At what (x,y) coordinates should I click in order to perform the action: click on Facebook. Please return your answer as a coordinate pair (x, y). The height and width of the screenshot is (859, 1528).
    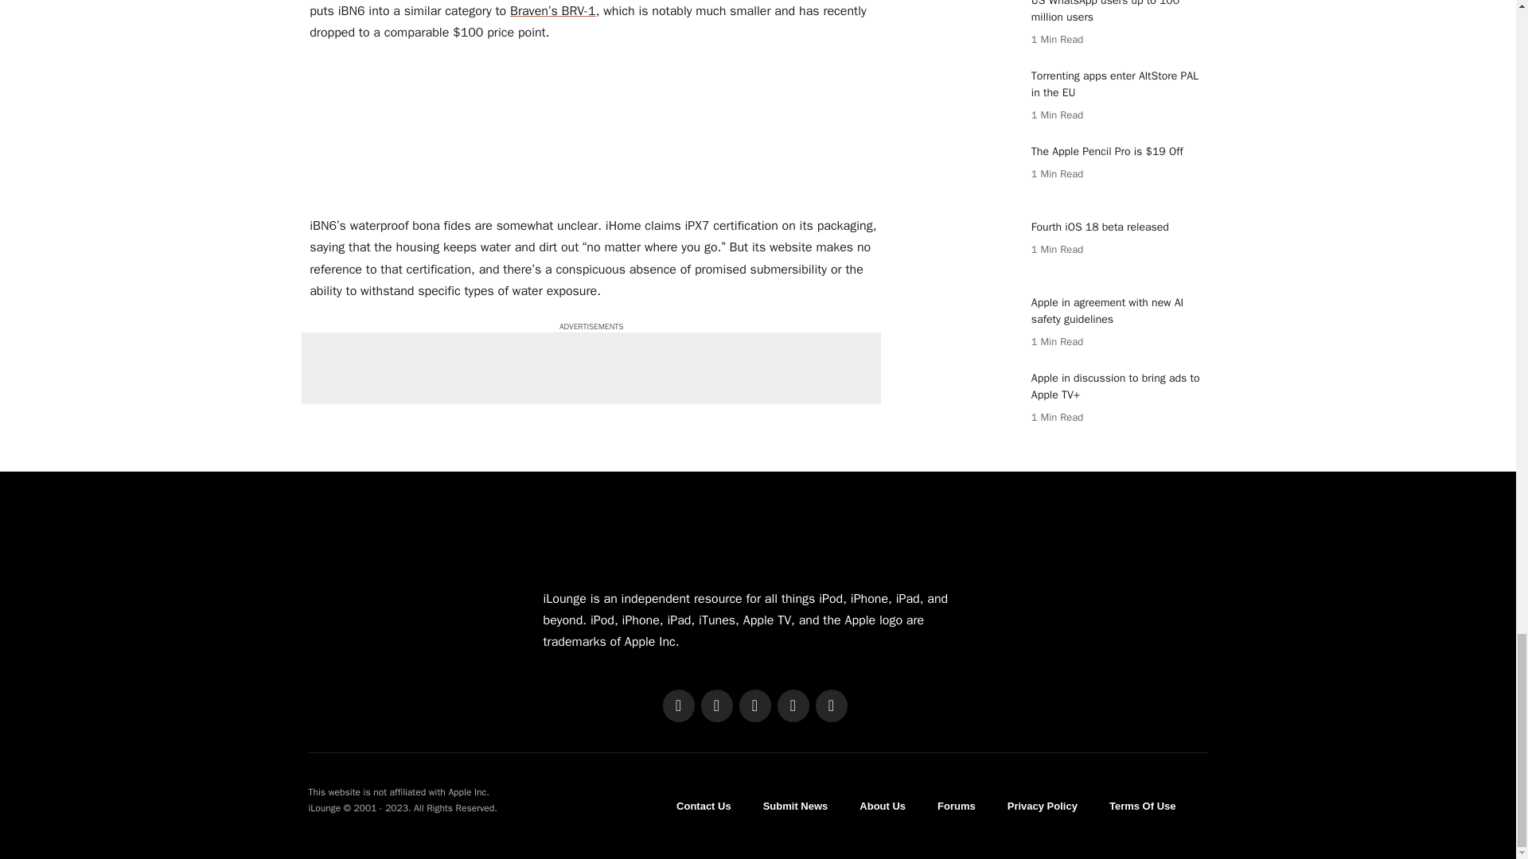
    Looking at the image, I should click on (677, 706).